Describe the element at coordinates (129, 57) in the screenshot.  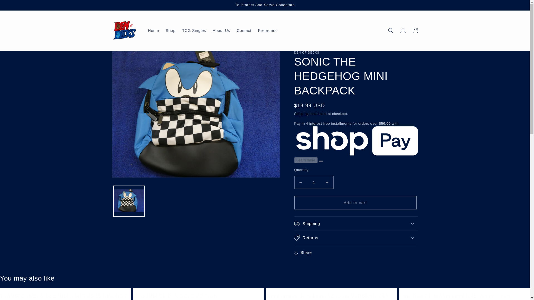
I see `Skip to product information` at that location.